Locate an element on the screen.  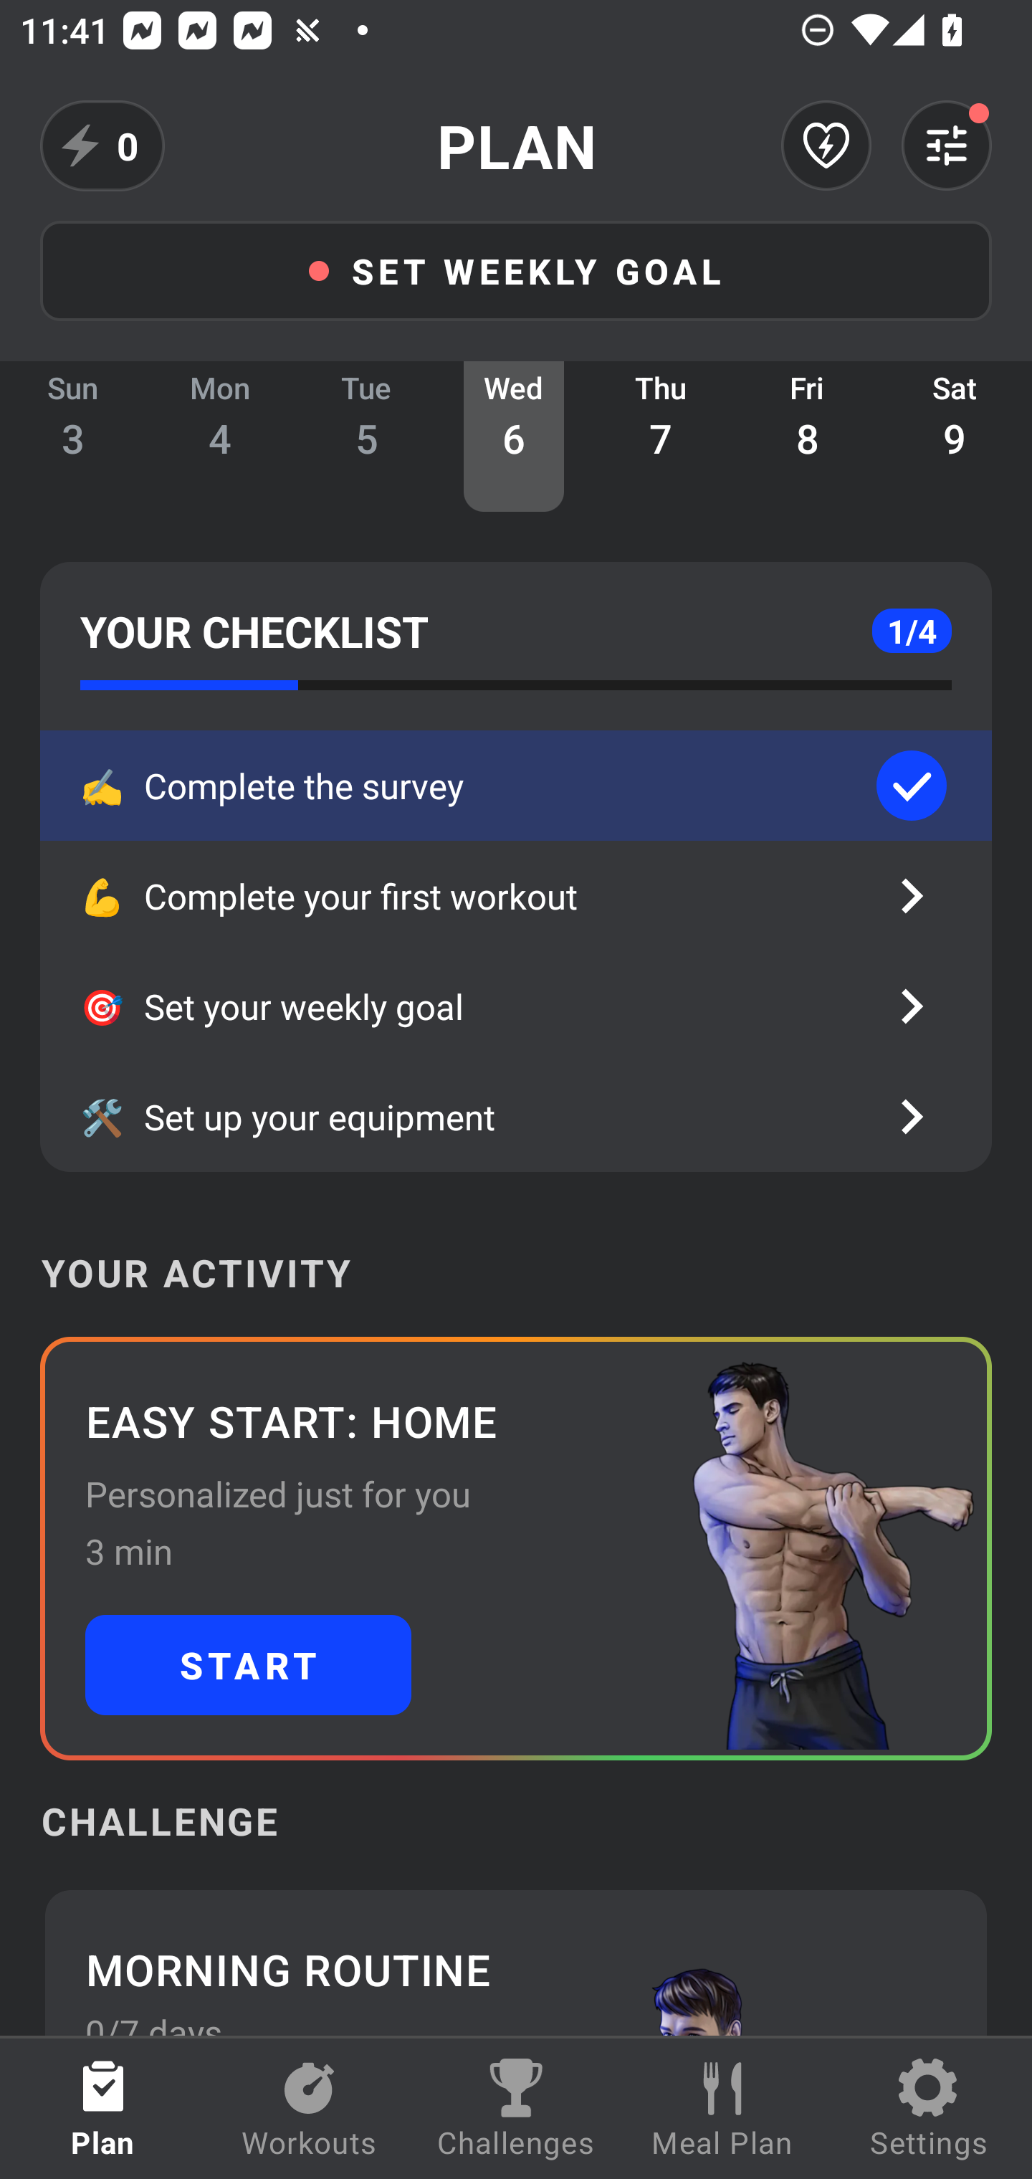
 Meal Plan  is located at coordinates (722, 2109).